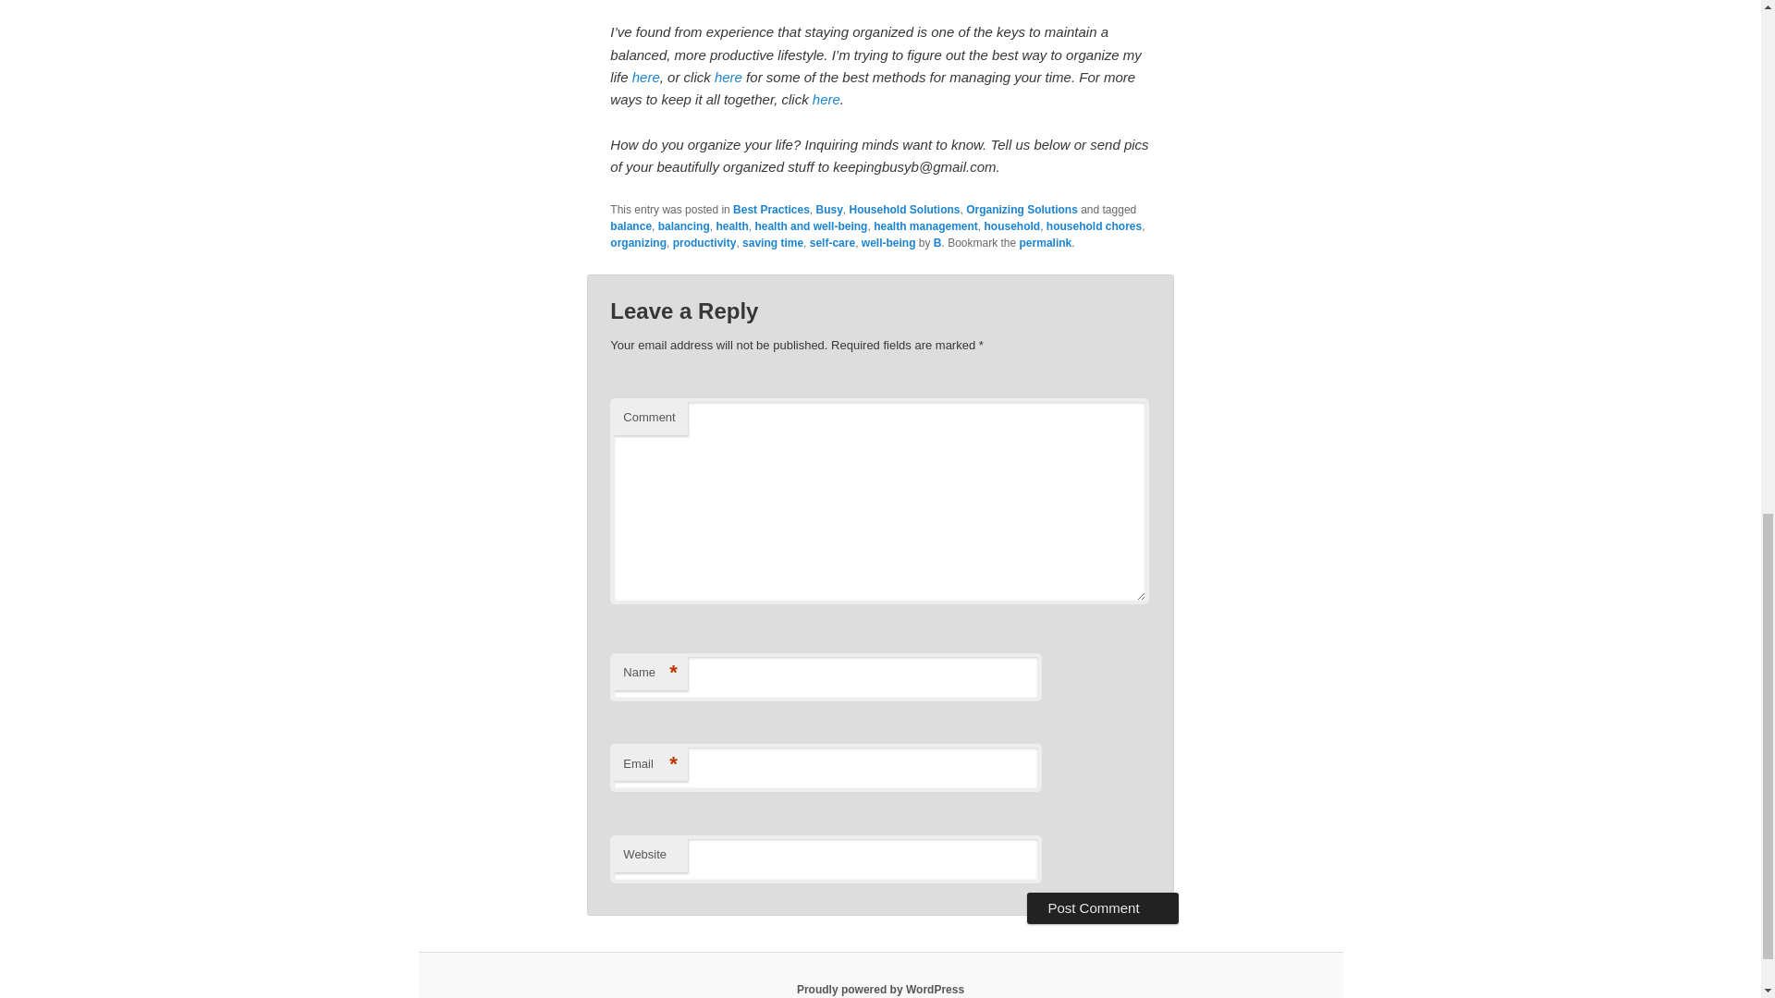 The width and height of the screenshot is (1775, 998). I want to click on Post Comment, so click(1102, 907).